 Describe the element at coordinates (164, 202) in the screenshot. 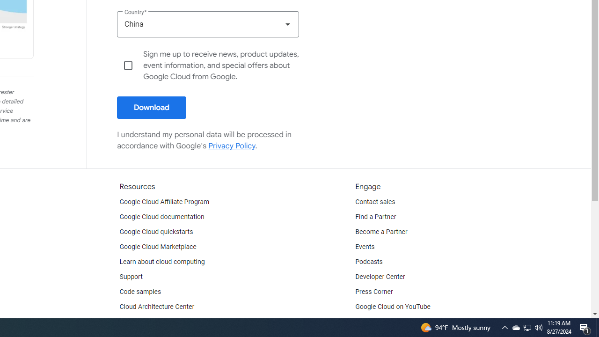

I see `Google Cloud Affiliate Program` at that location.